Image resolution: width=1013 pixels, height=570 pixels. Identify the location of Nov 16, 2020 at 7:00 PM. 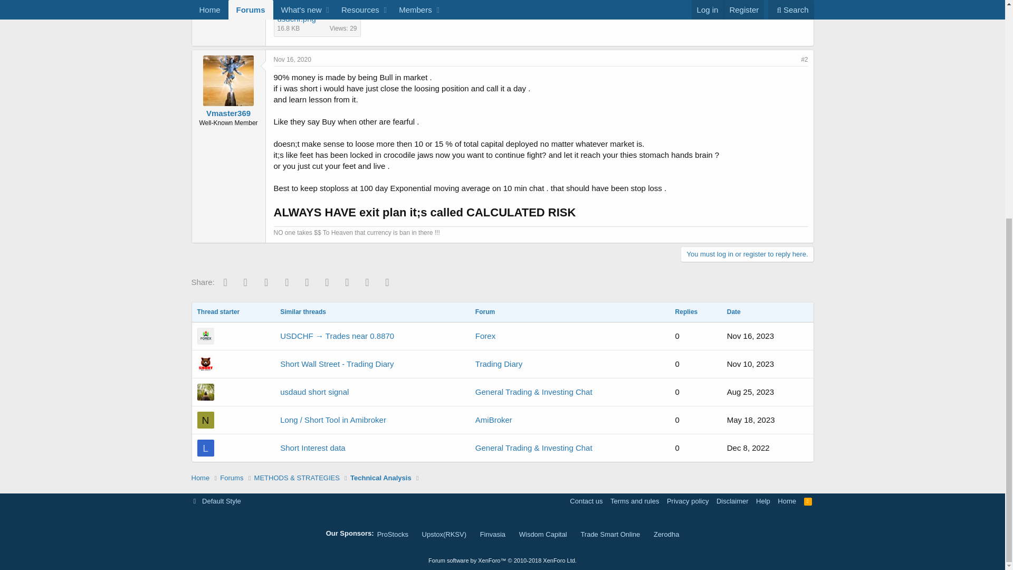
(292, 59).